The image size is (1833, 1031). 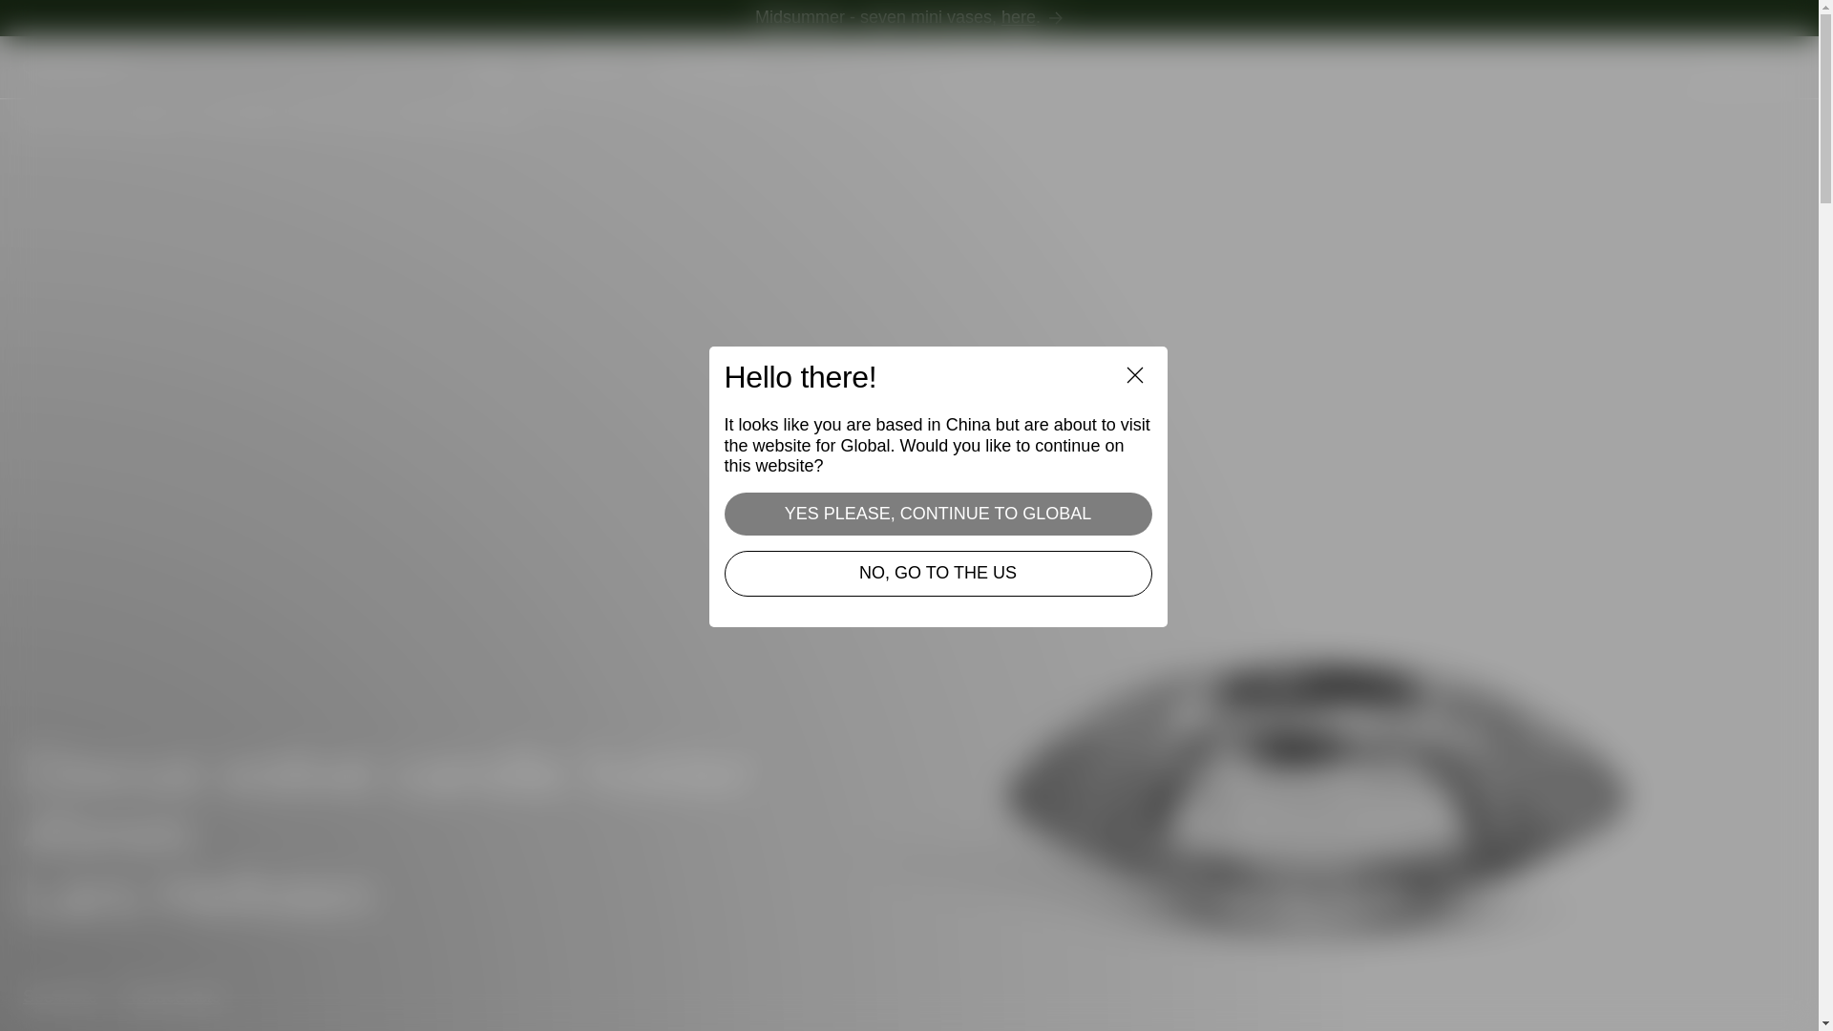 I want to click on Sustainability, so click(x=706, y=68).